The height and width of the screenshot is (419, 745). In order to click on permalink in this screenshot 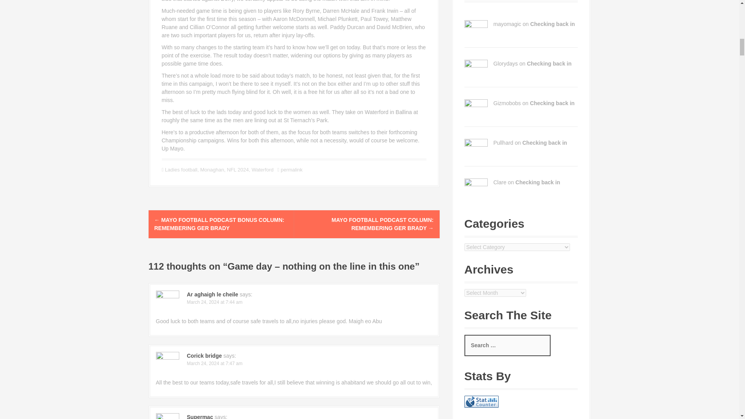, I will do `click(291, 169)`.